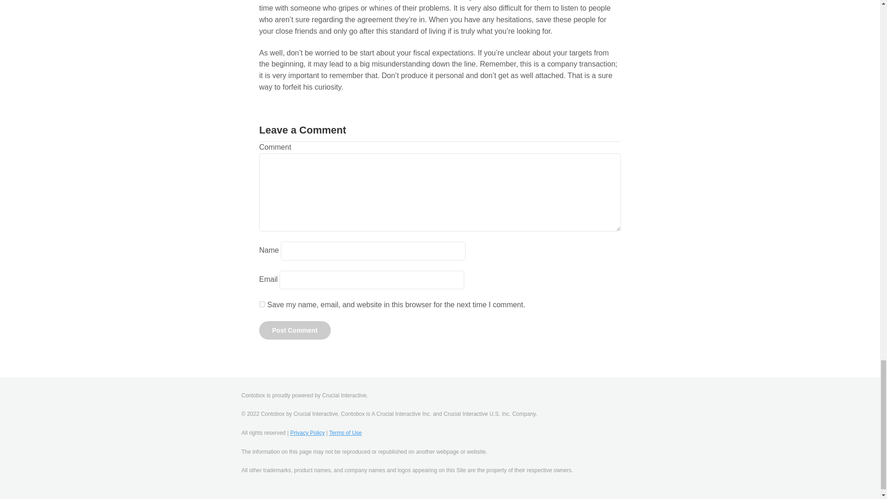 This screenshot has width=887, height=499. Describe the element at coordinates (262, 304) in the screenshot. I see `yes` at that location.